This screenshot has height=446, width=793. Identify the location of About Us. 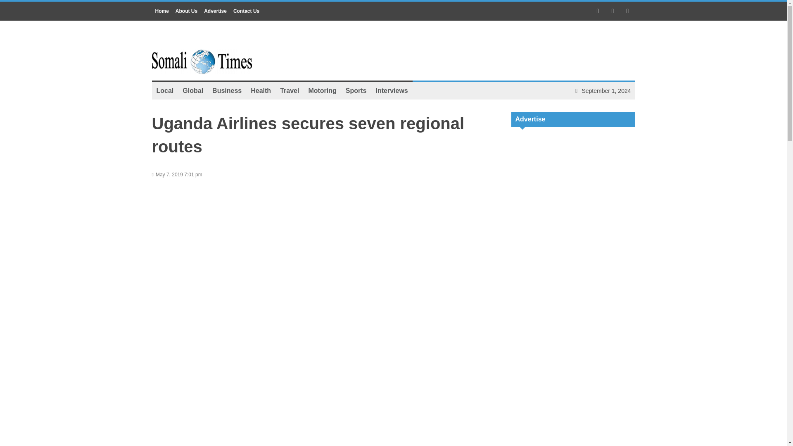
(186, 11).